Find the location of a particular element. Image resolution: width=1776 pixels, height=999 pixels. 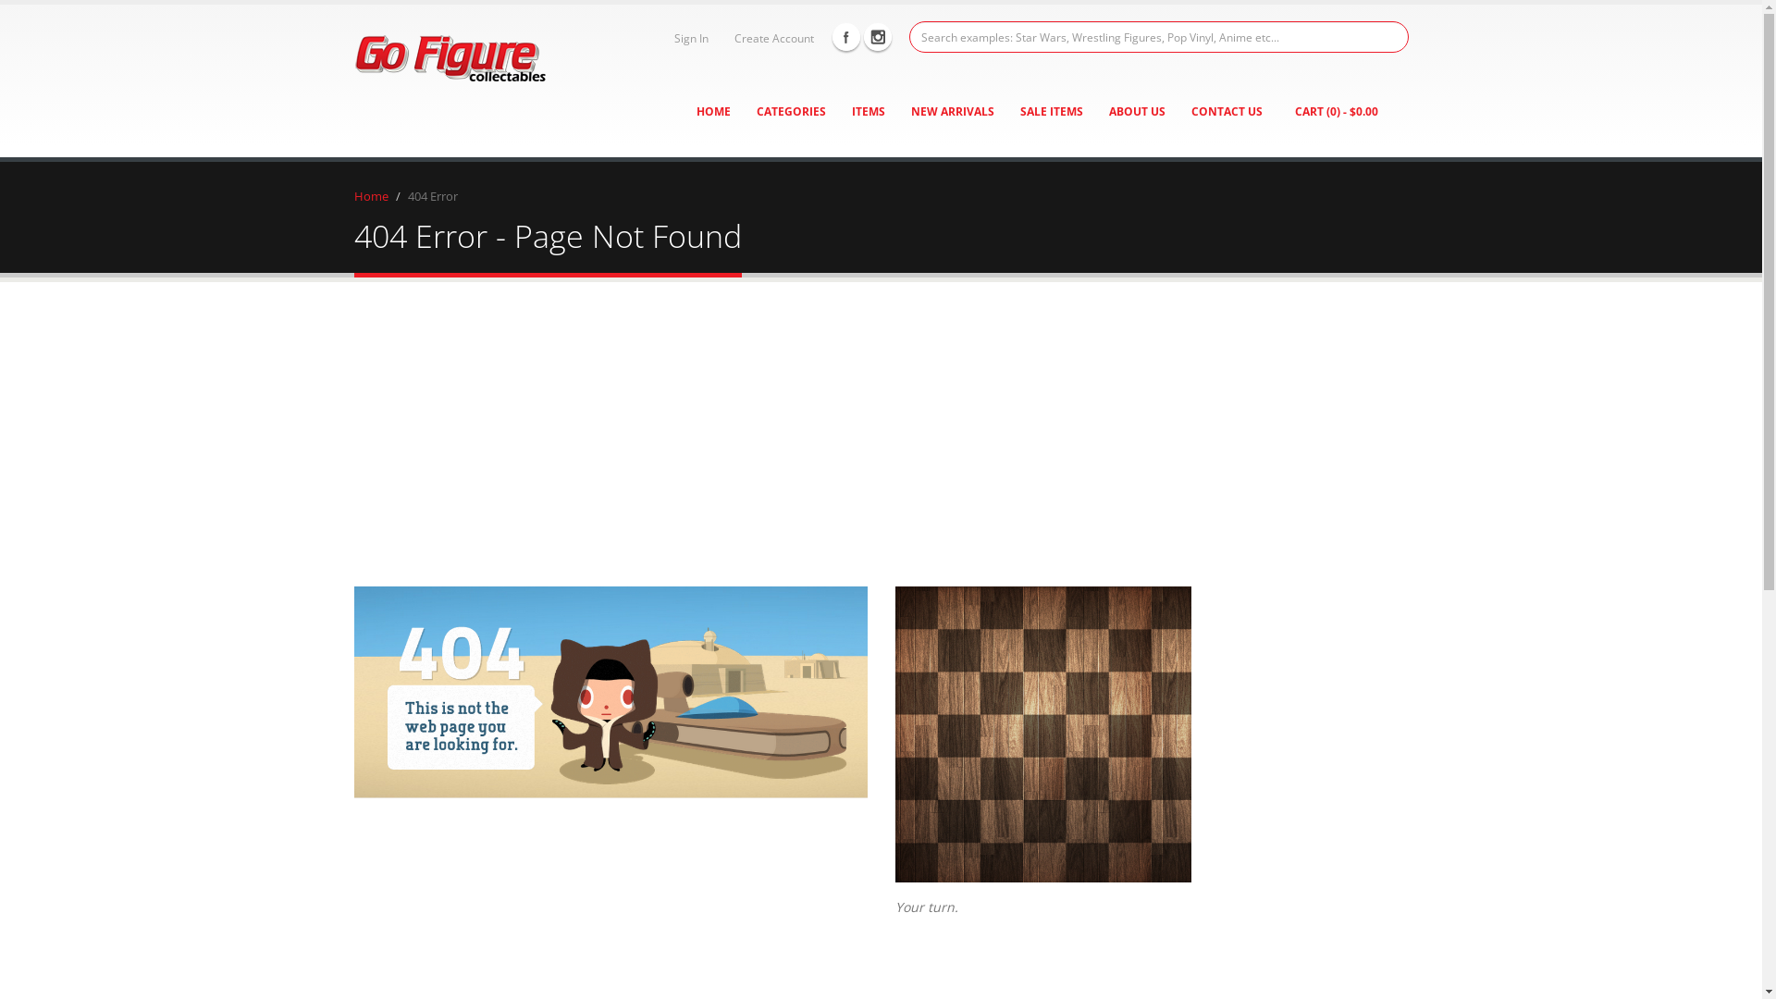

CONTACT US is located at coordinates (1227, 112).